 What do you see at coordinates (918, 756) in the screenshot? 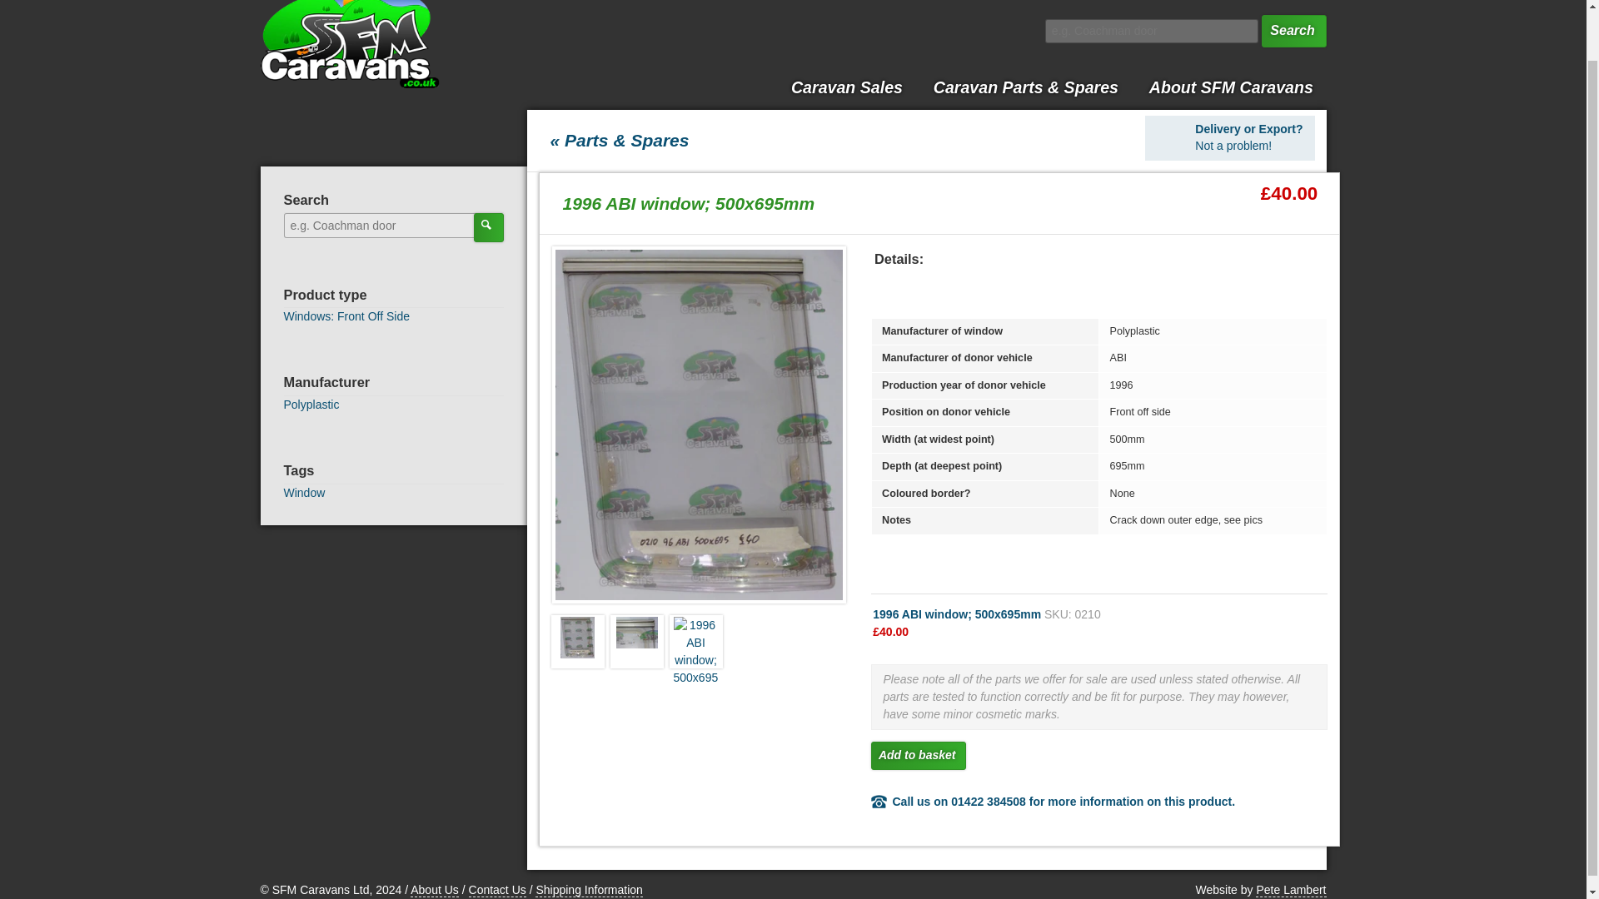
I see `1996 ABI window; 500x695mm` at bounding box center [918, 756].